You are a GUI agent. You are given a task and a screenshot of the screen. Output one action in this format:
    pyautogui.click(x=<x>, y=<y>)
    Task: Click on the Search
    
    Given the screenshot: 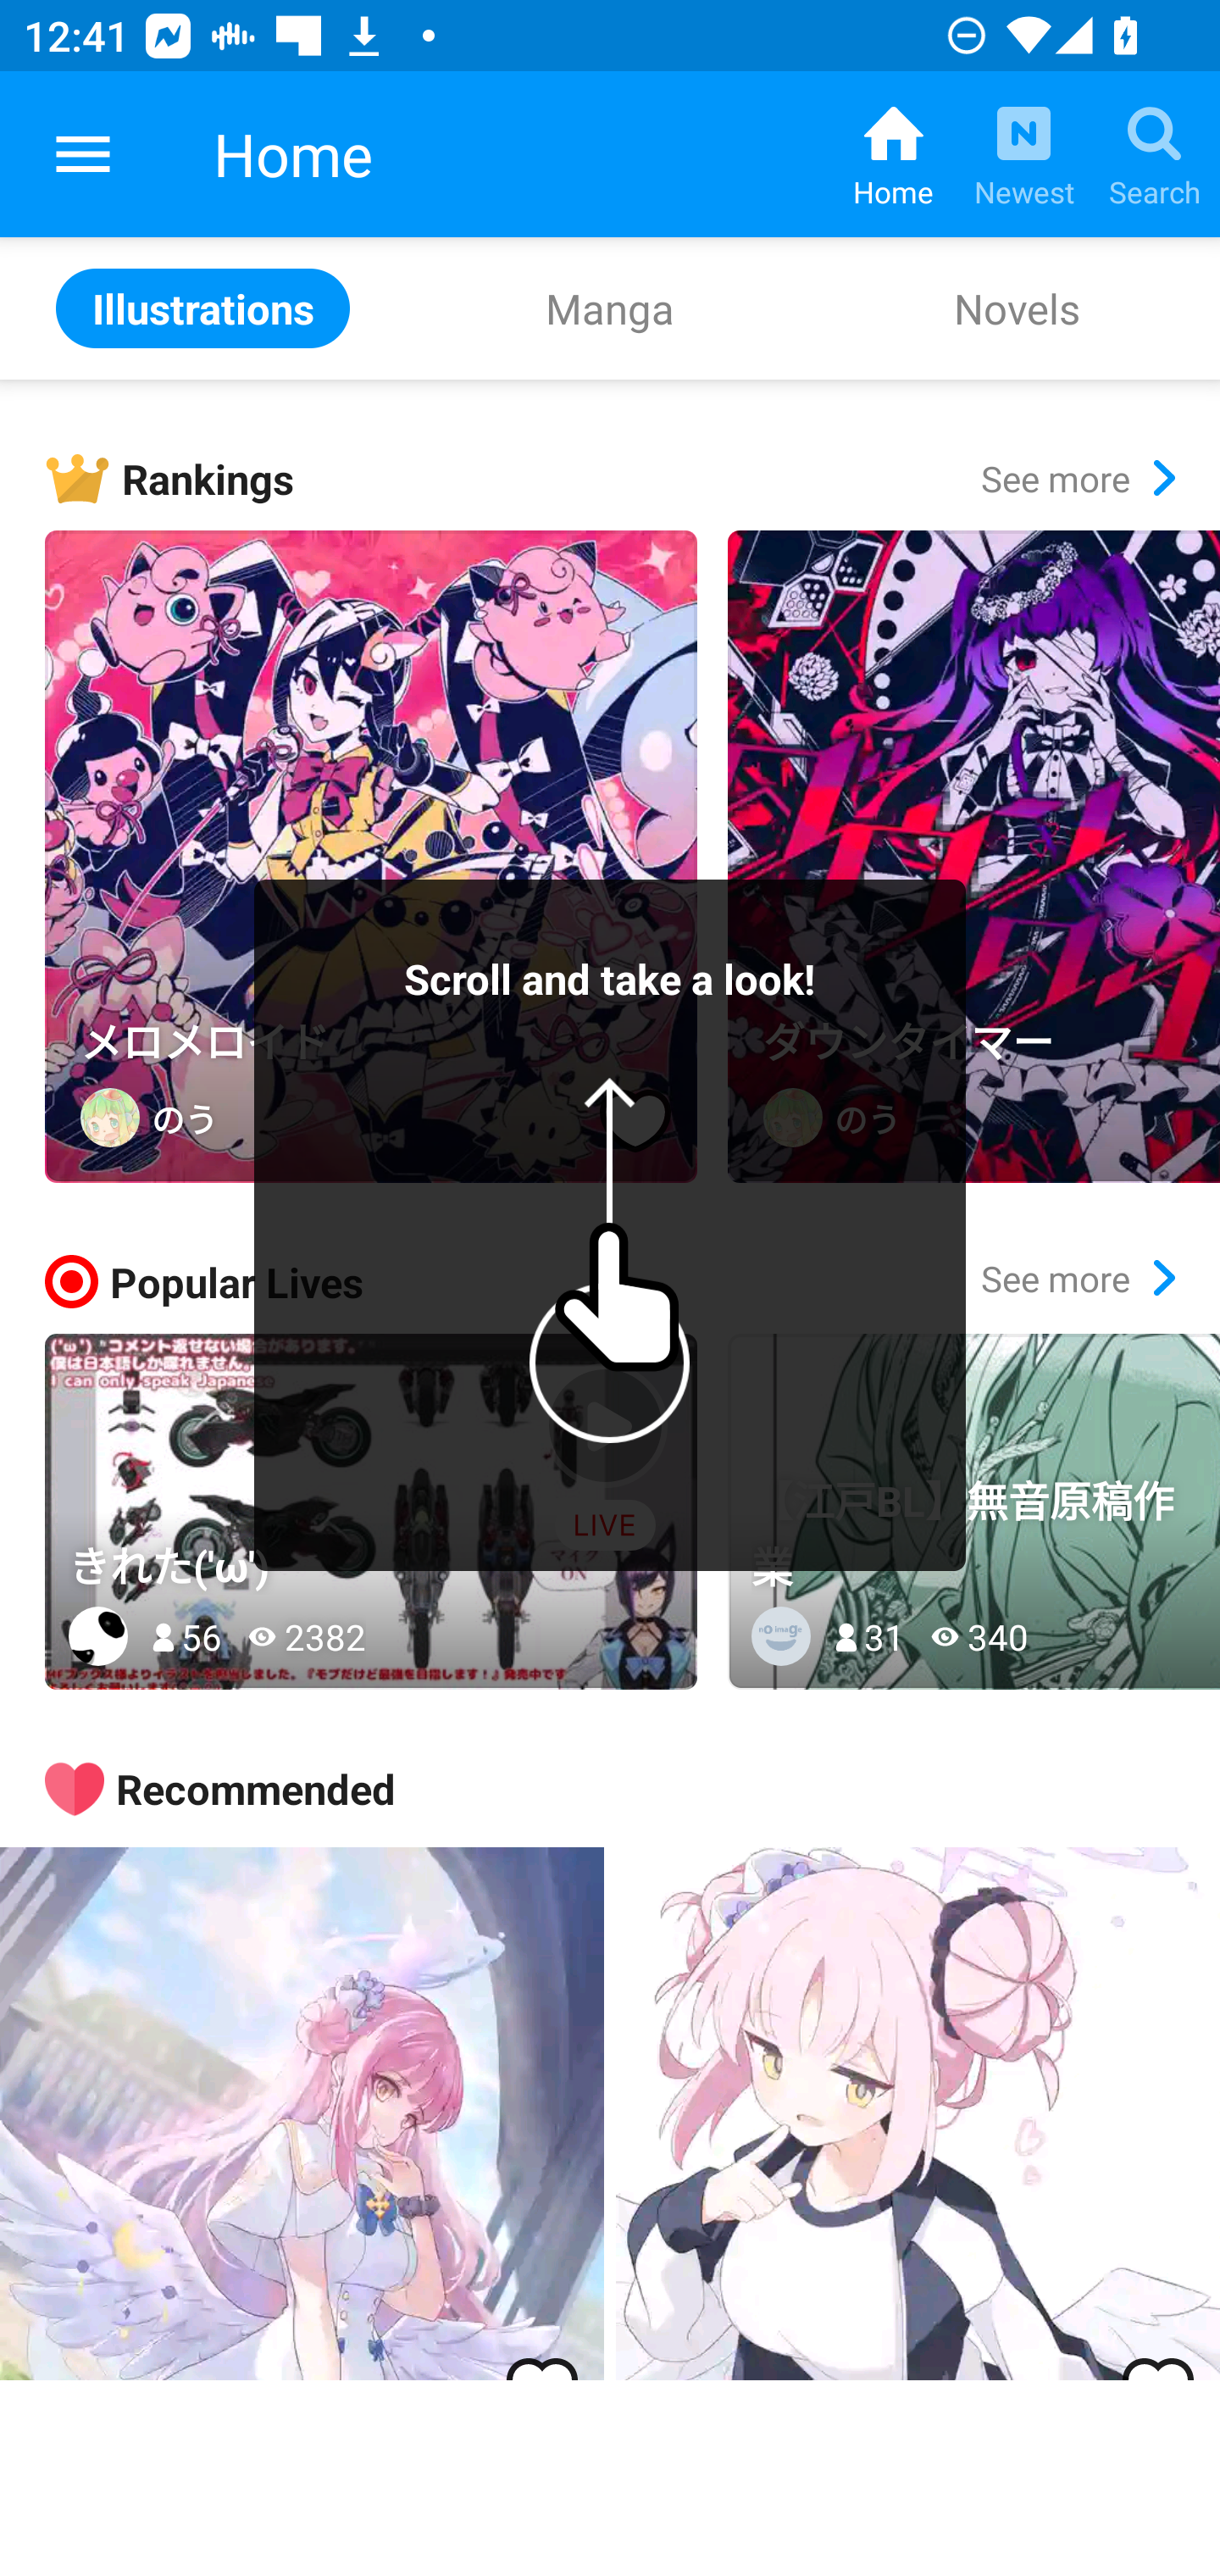 What is the action you would take?
    pyautogui.click(x=1154, y=154)
    